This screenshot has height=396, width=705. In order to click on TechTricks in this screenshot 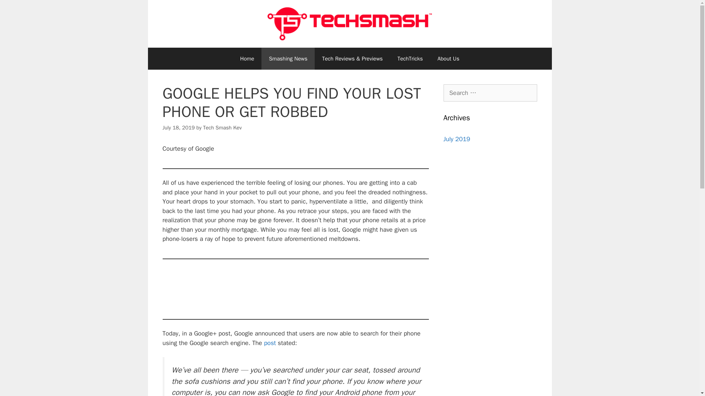, I will do `click(410, 59)`.